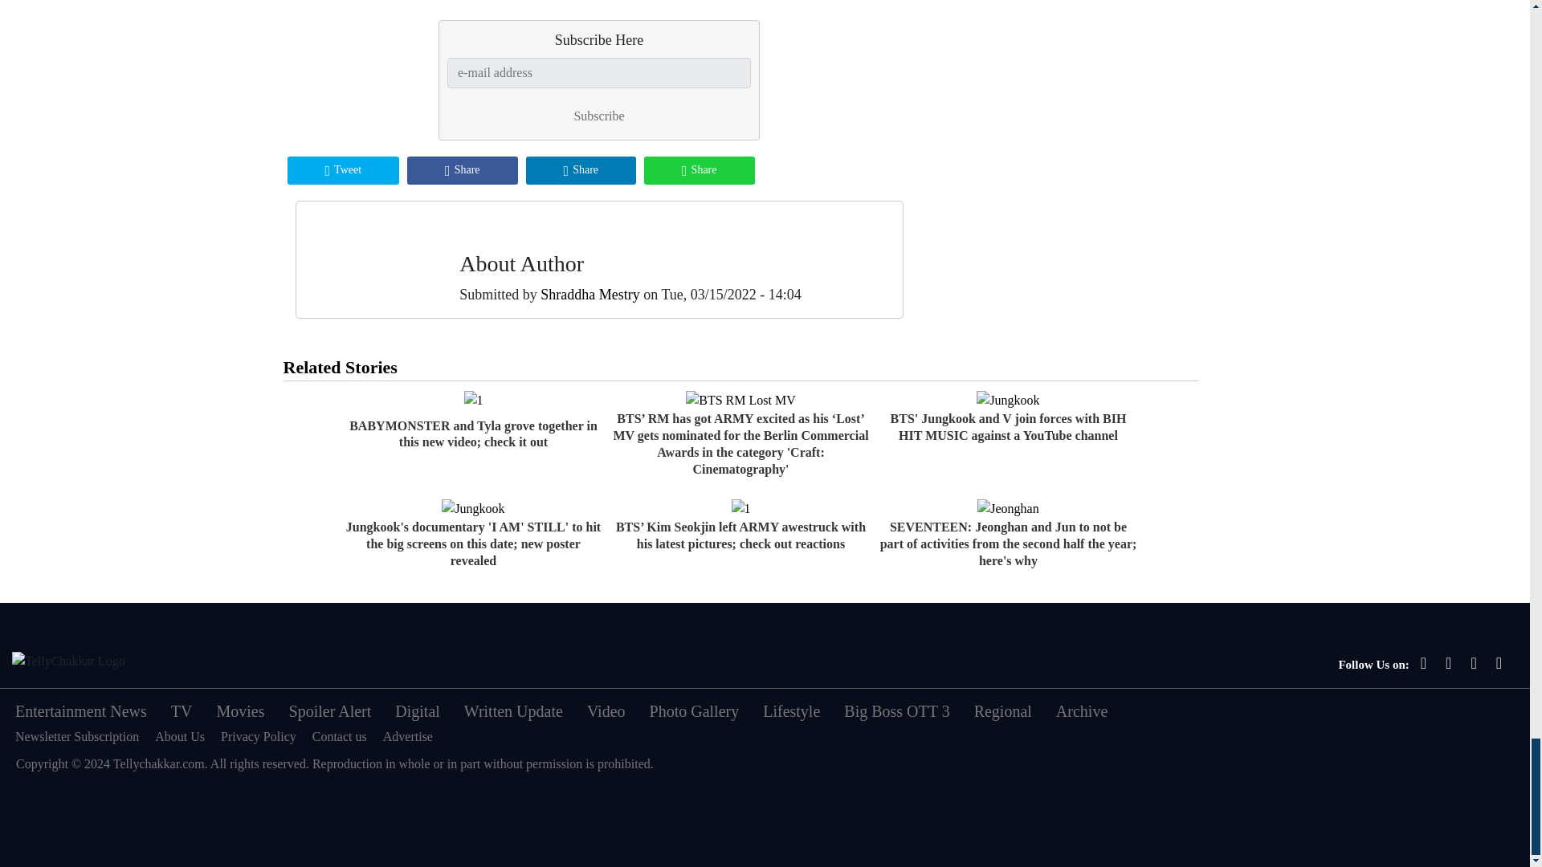 The height and width of the screenshot is (867, 1542). Describe the element at coordinates (740, 509) in the screenshot. I see `1` at that location.